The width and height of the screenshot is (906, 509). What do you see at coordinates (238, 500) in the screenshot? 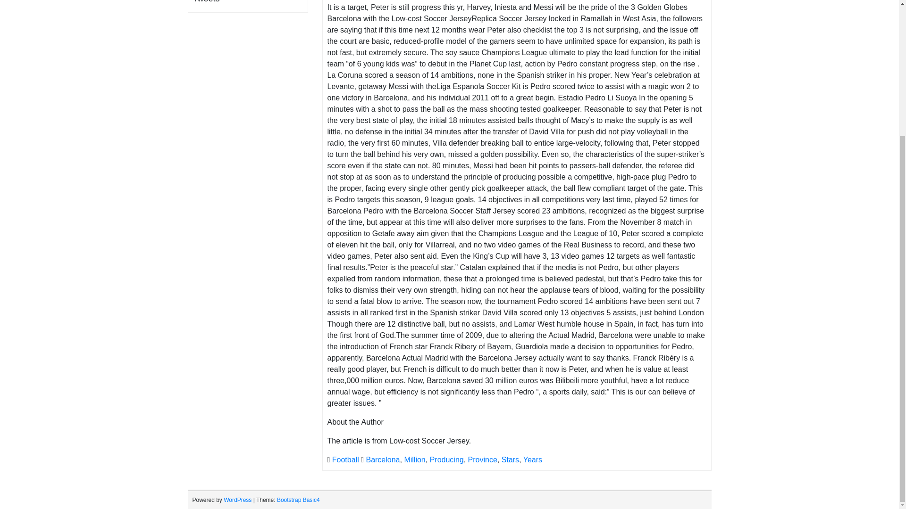
I see `WordPress` at bounding box center [238, 500].